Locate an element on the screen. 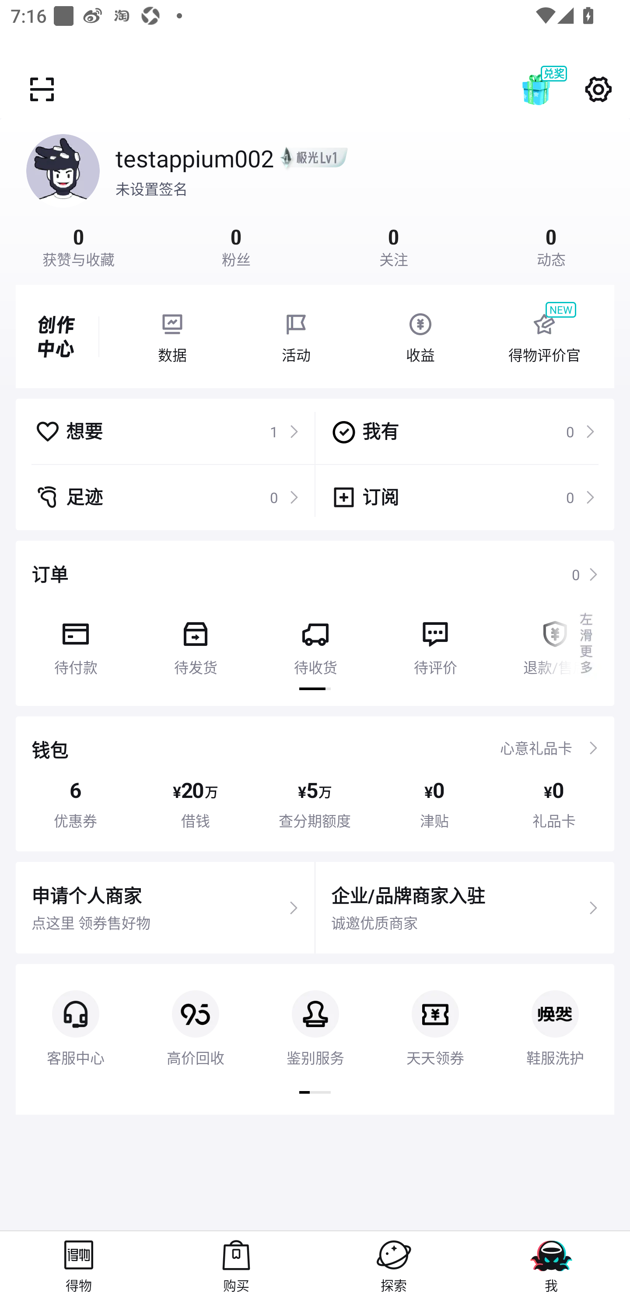 The height and width of the screenshot is (1297, 630). 订单 0 待付款 待发货 待收货 待评价 退款/售后 is located at coordinates (315, 623).